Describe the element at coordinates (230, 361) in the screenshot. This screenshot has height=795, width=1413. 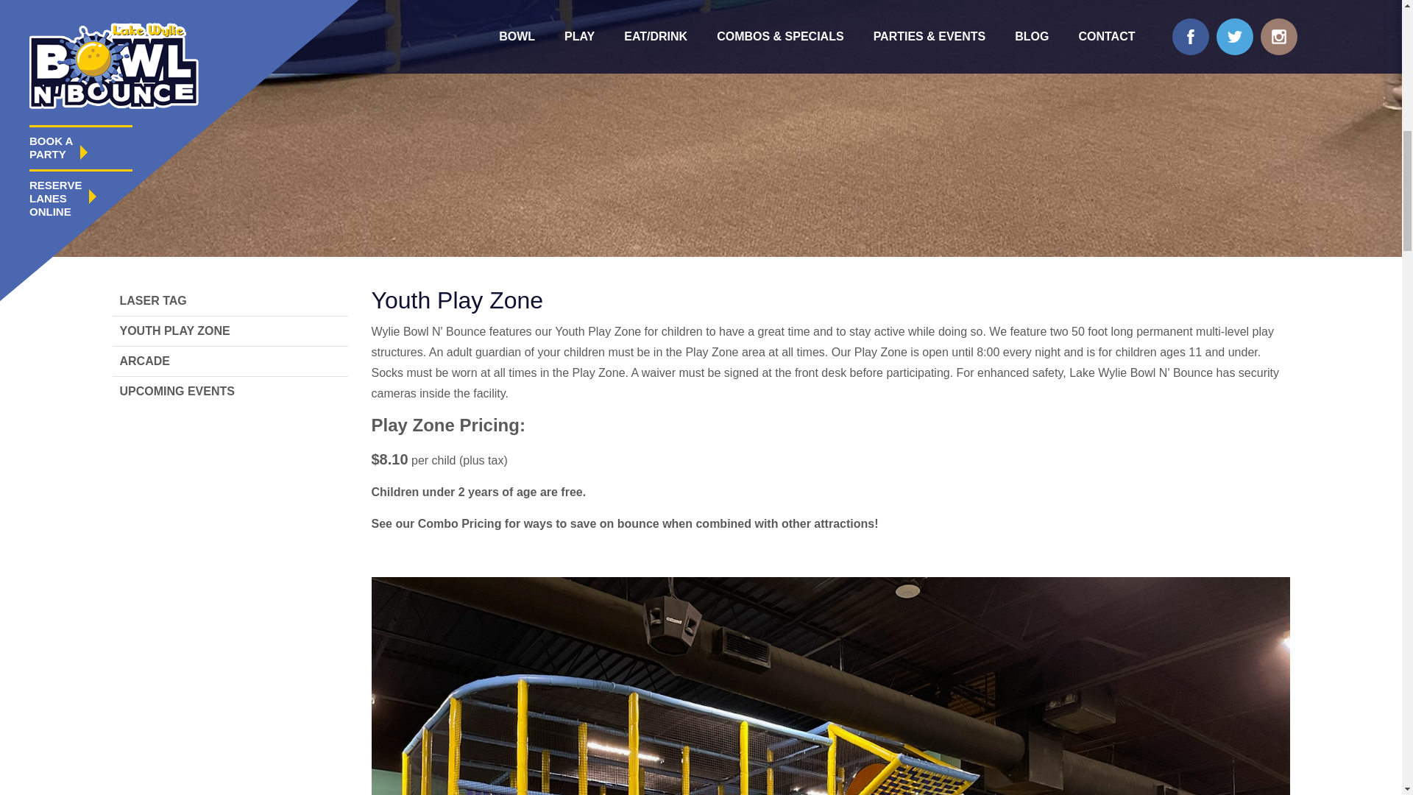
I see `ARCADE` at that location.